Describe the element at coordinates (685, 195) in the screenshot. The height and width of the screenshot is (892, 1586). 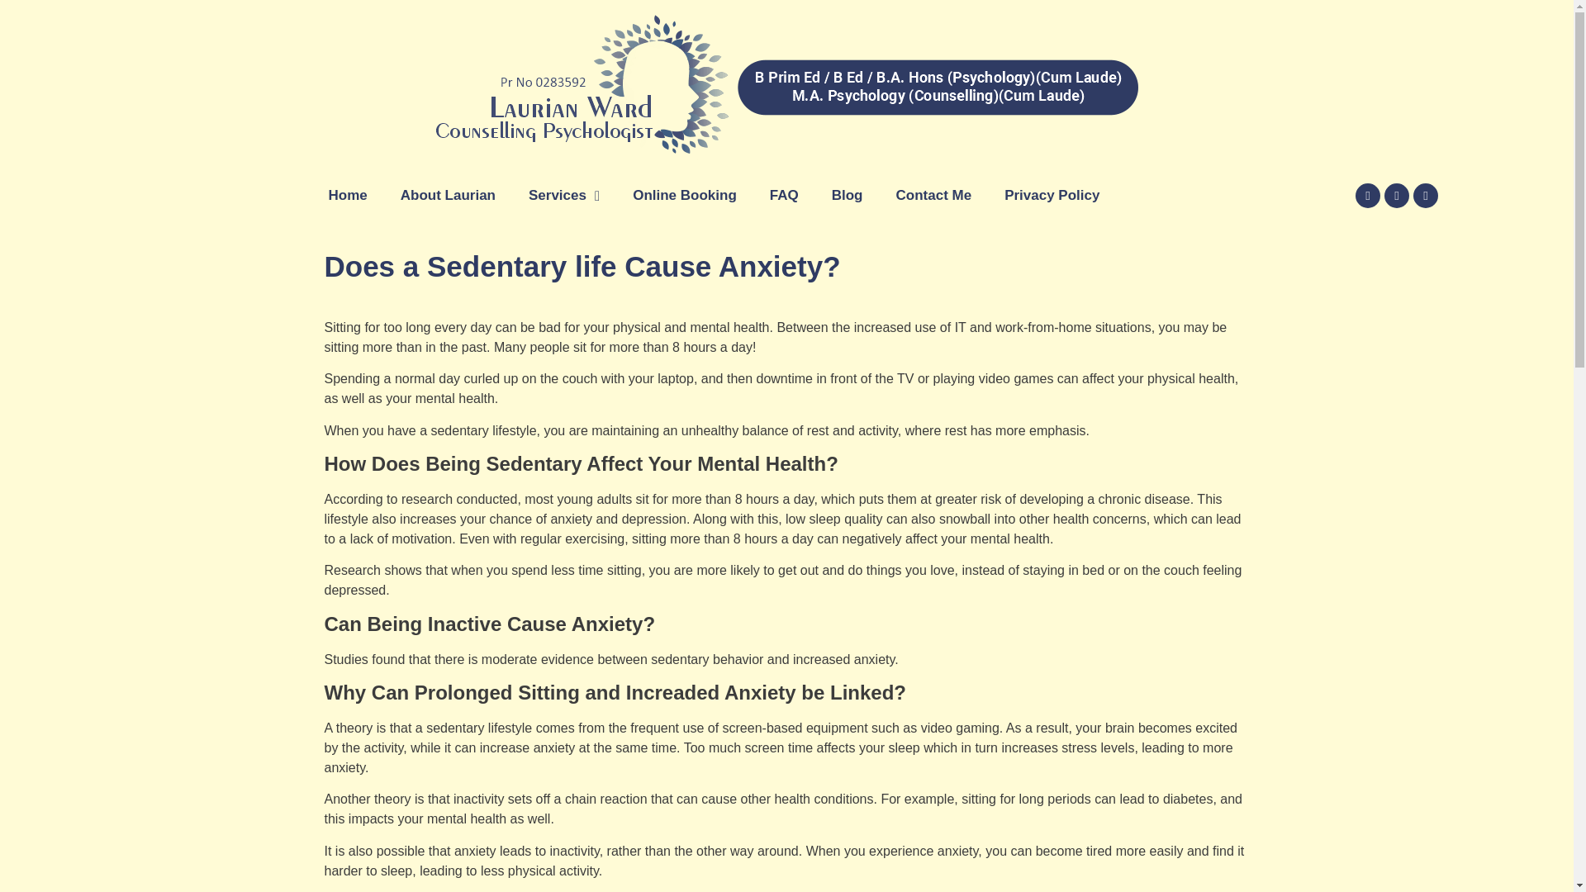
I see `Online Booking` at that location.